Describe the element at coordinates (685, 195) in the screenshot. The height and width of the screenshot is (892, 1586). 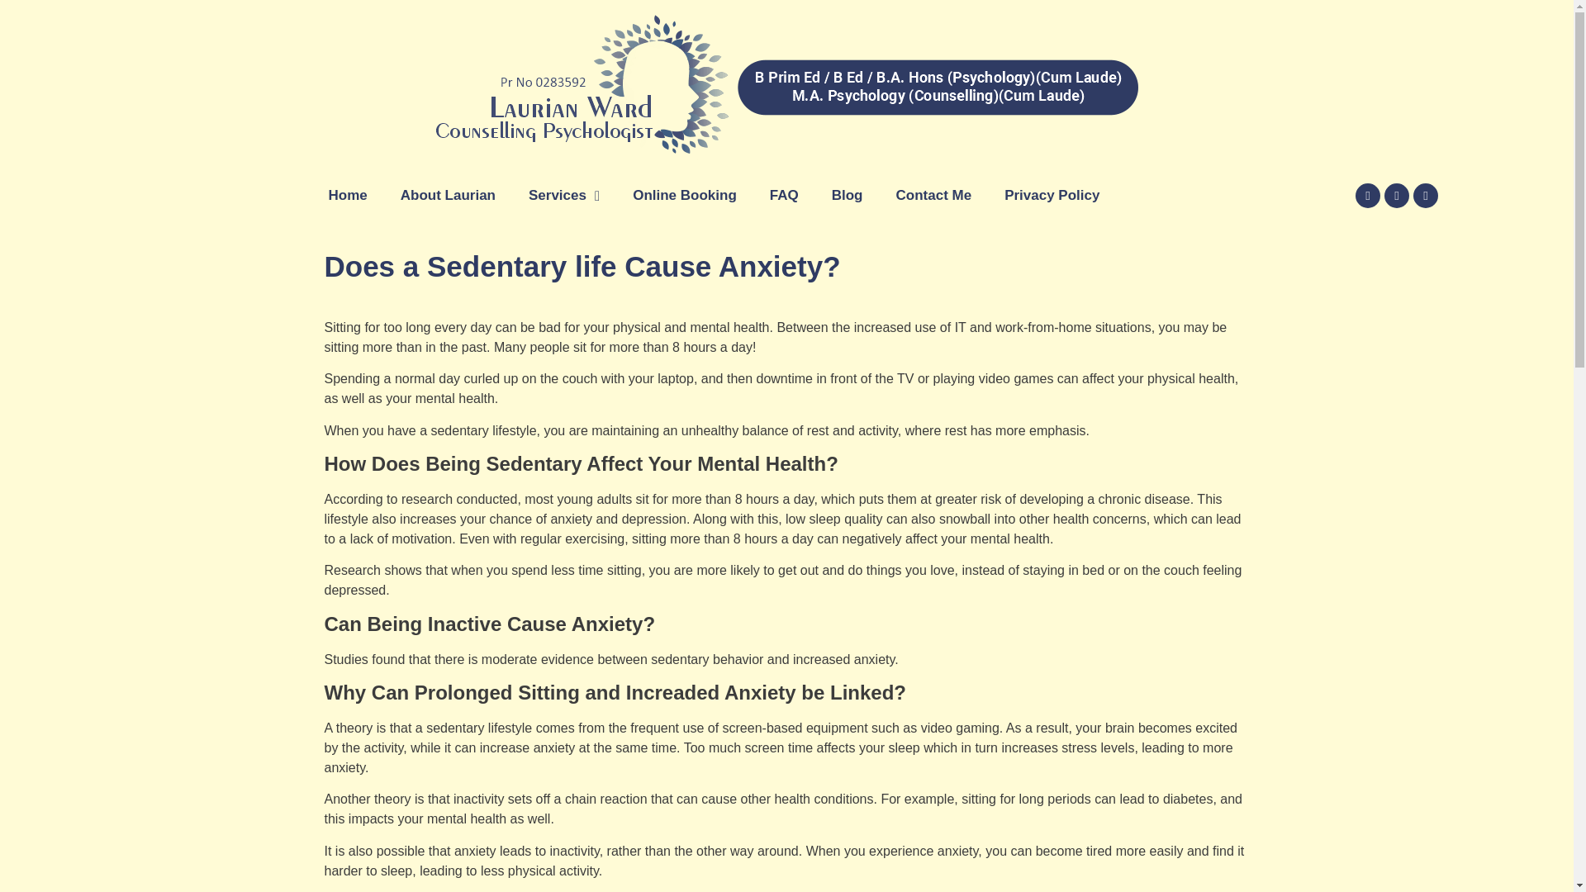
I see `Online Booking` at that location.